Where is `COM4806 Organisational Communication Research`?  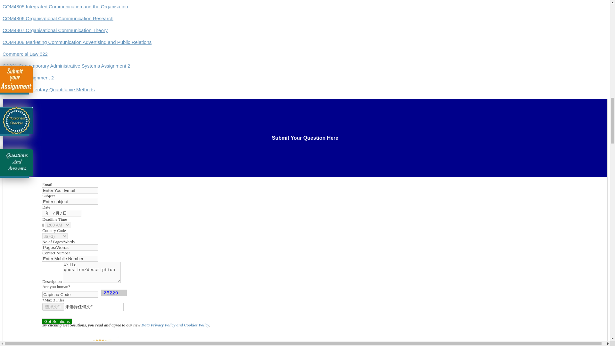
COM4806 Organisational Communication Research is located at coordinates (58, 18).